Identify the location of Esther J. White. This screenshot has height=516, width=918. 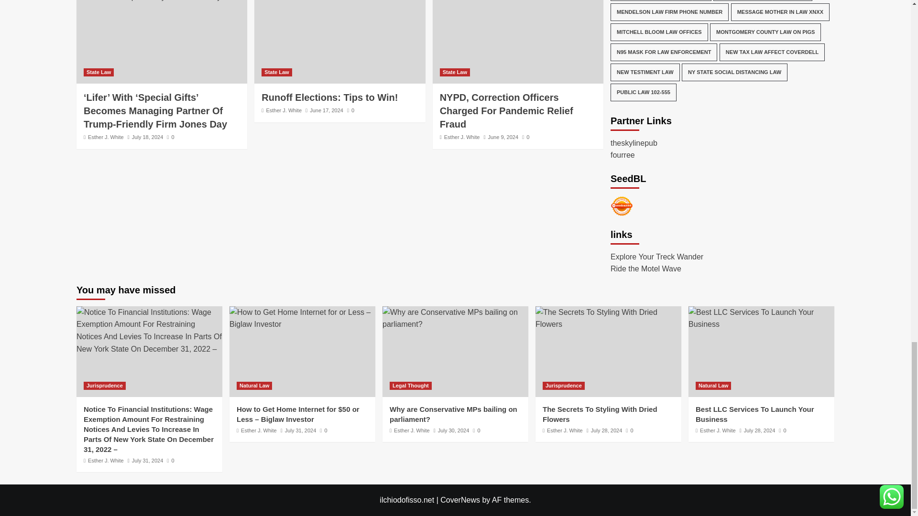
(106, 137).